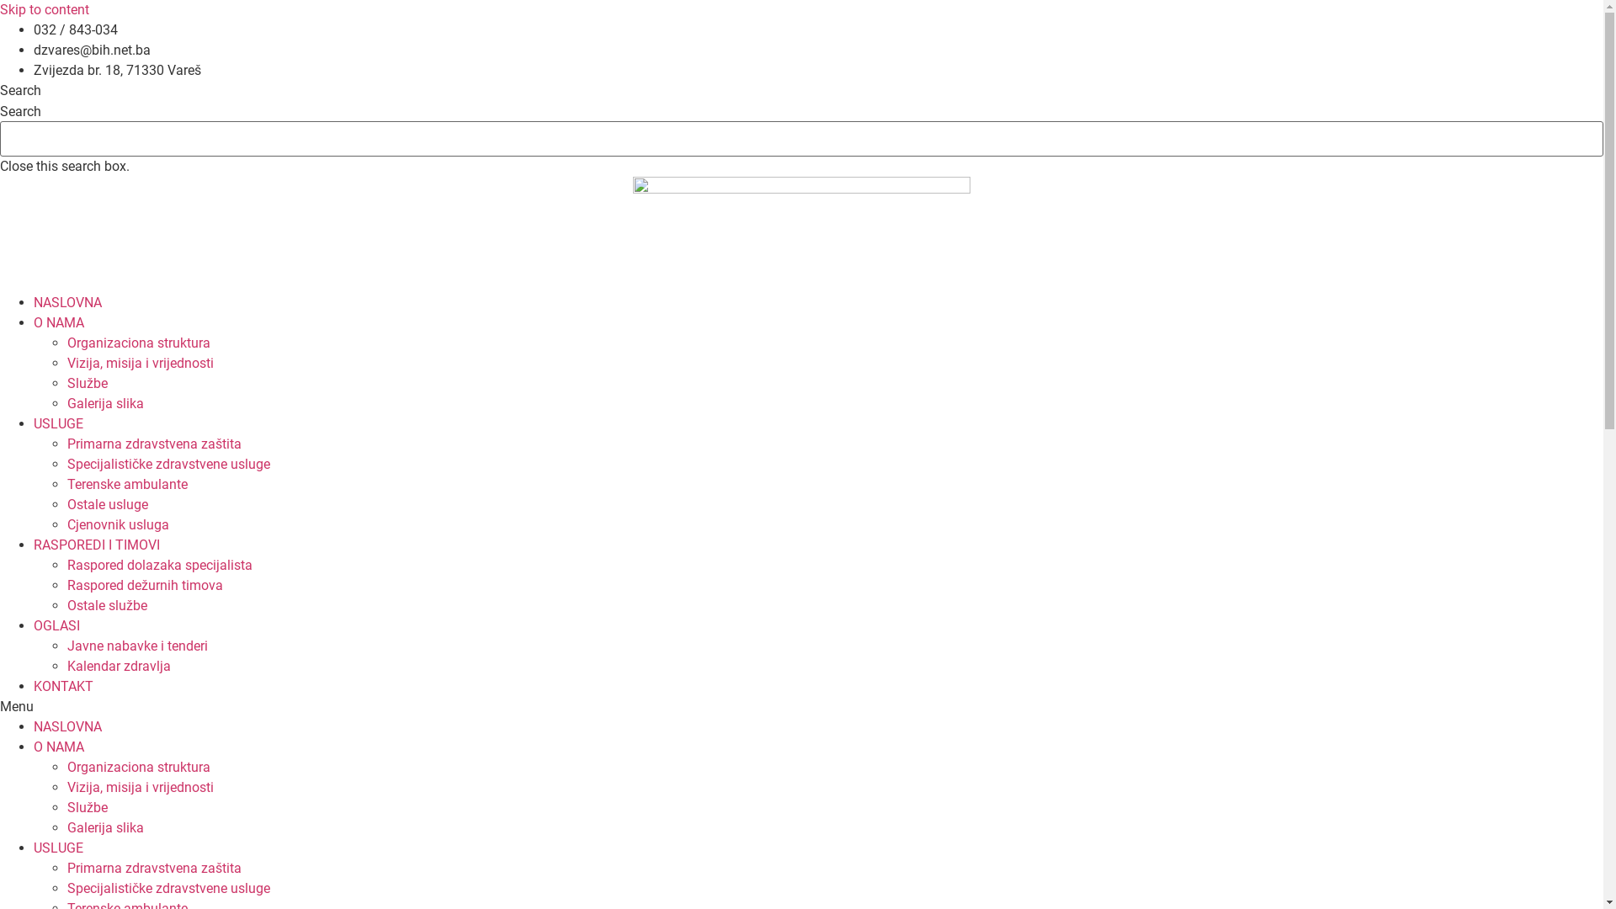  I want to click on NASLOVNA, so click(67, 303).